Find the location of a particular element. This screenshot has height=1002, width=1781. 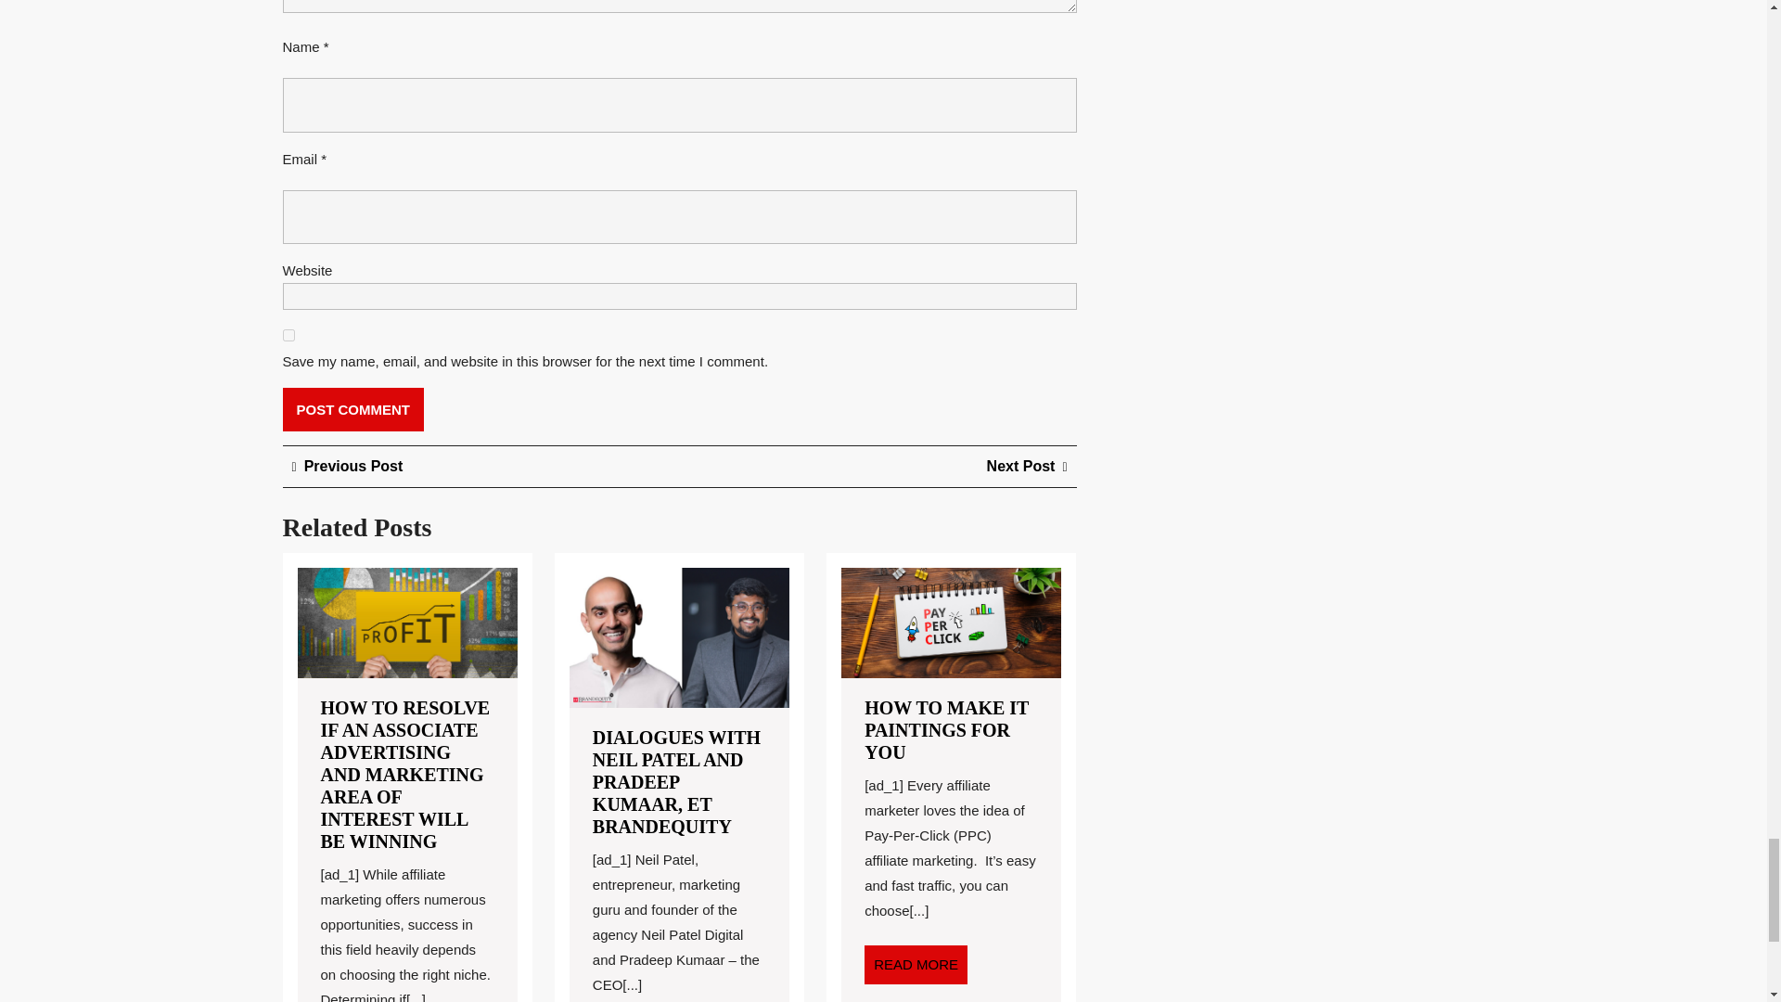

READ MORE is located at coordinates (915, 964).